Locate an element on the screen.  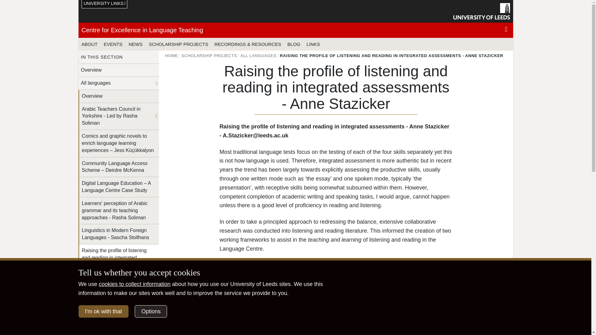
Centre for Excellence in Language Teaching is located at coordinates (142, 30).